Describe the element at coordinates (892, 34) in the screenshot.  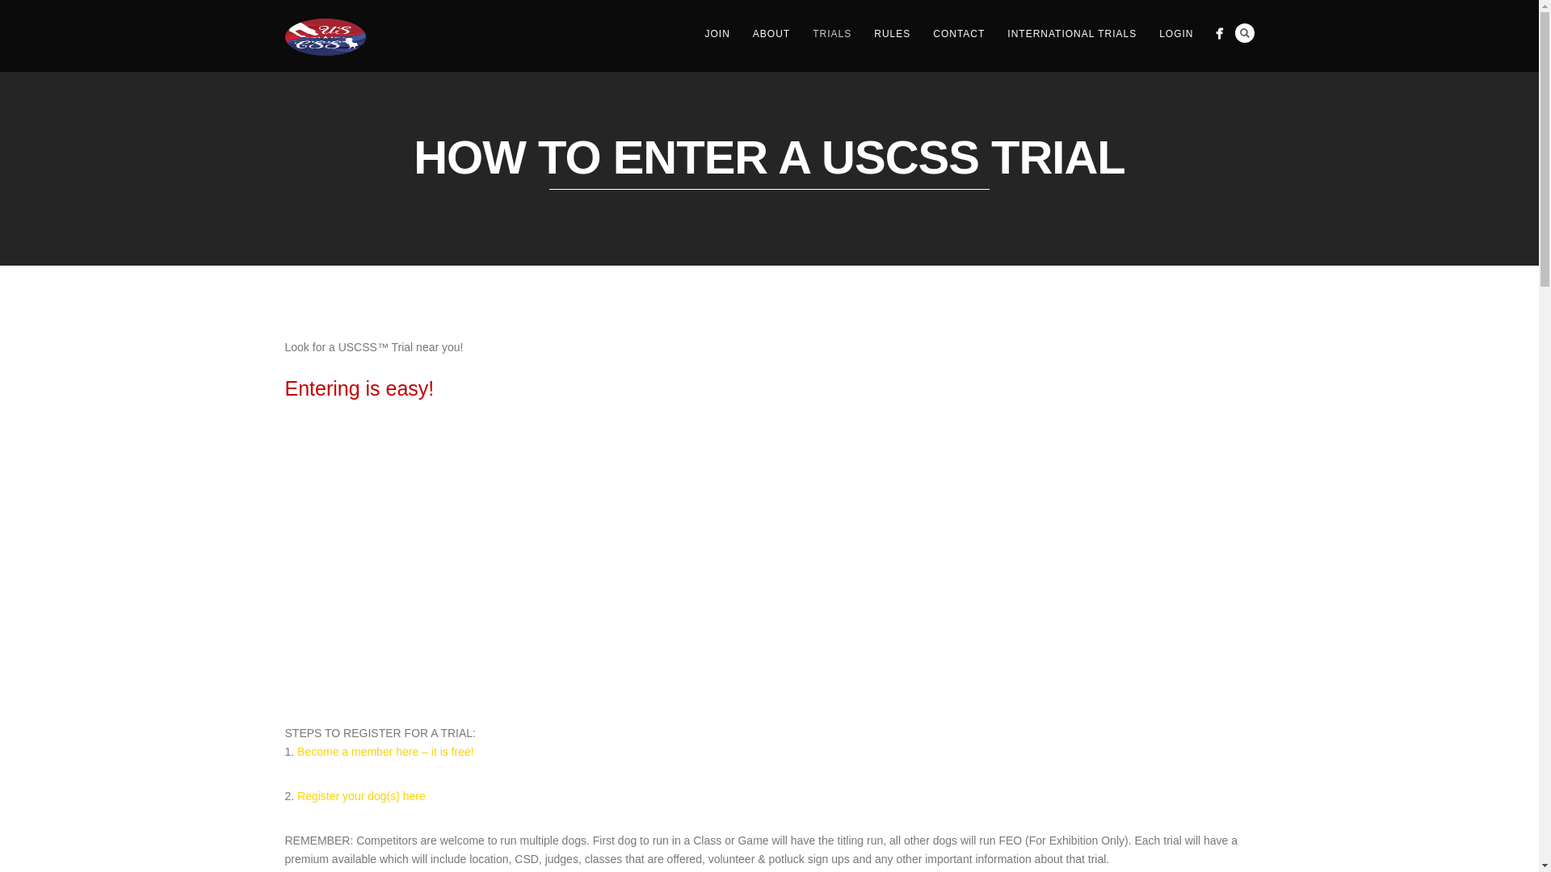
I see `RULES` at that location.